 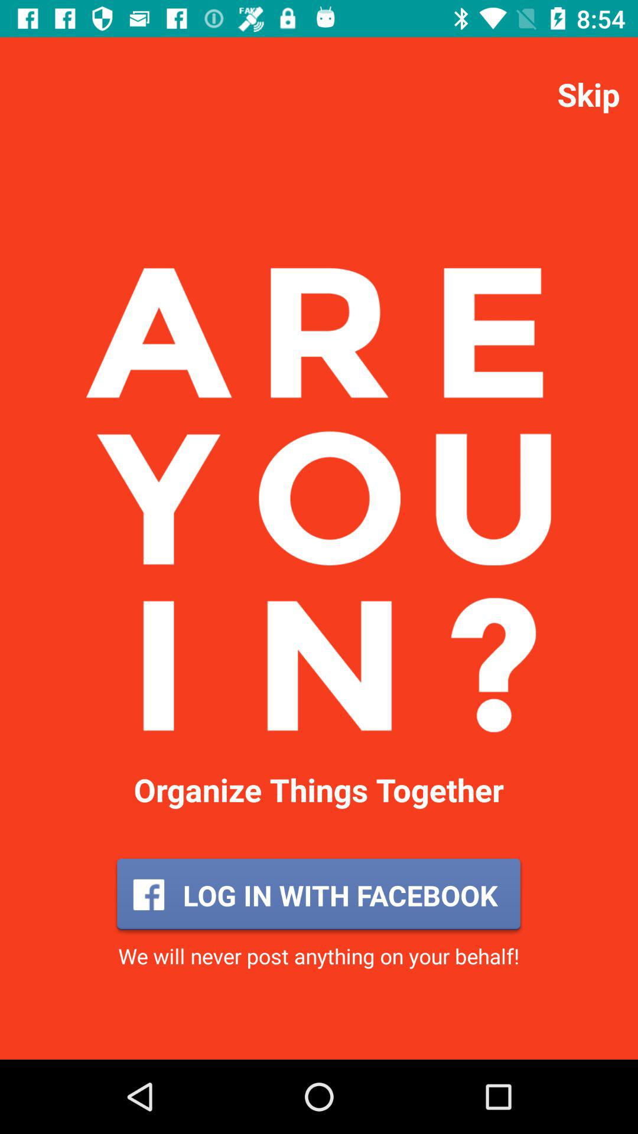 What do you see at coordinates (318, 895) in the screenshot?
I see `click icon above the we will never app` at bounding box center [318, 895].